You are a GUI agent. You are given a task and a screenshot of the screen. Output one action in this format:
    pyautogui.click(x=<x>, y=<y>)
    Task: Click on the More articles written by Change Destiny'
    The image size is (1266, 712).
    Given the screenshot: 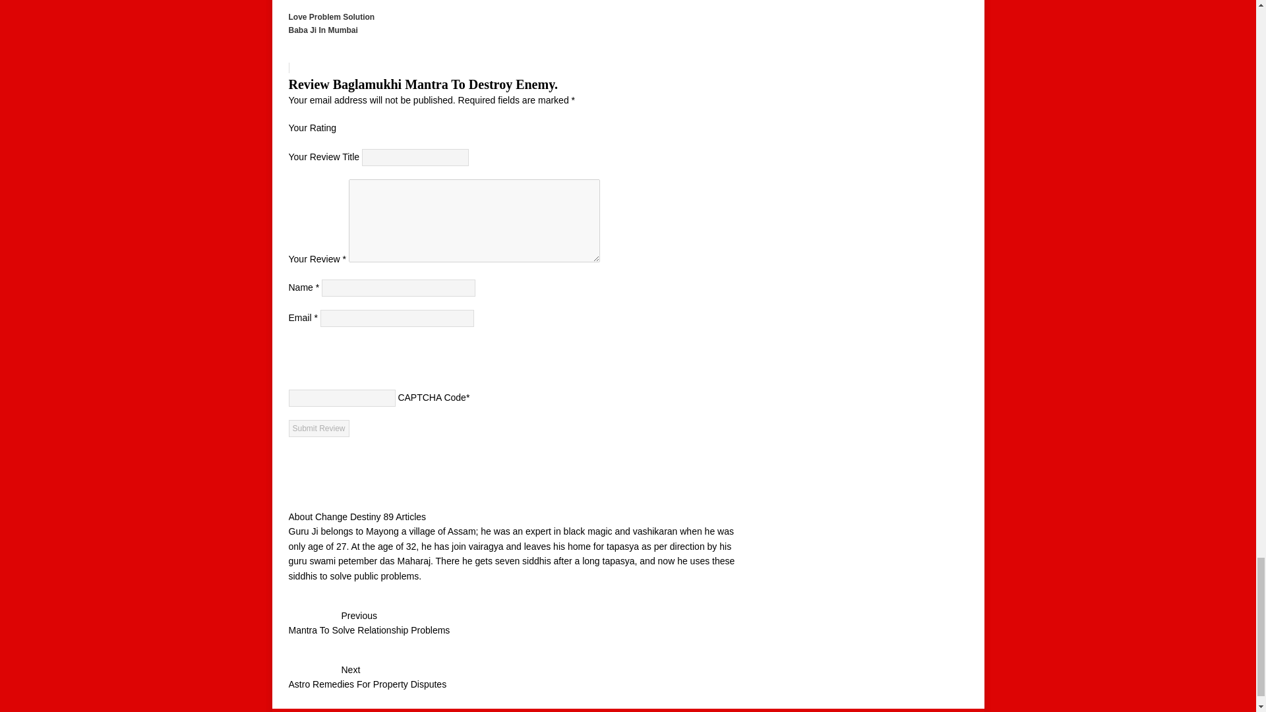 What is the action you would take?
    pyautogui.click(x=512, y=678)
    